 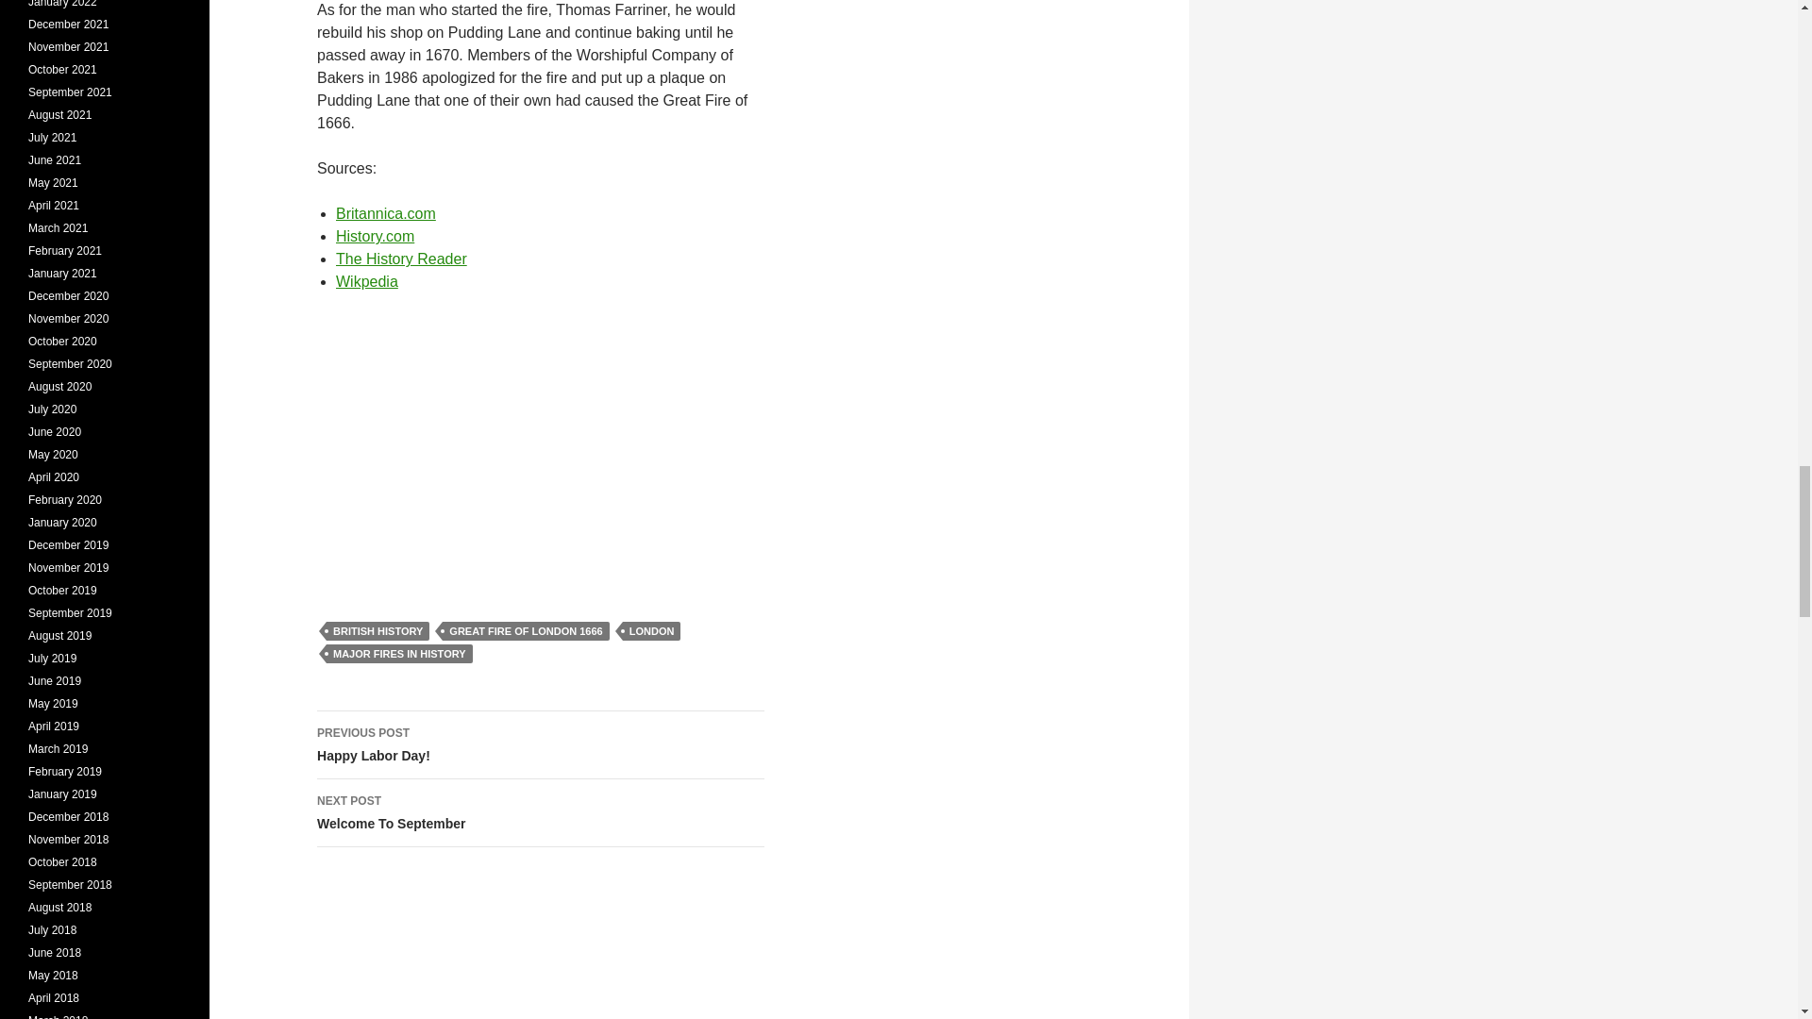 I want to click on History.com, so click(x=375, y=236).